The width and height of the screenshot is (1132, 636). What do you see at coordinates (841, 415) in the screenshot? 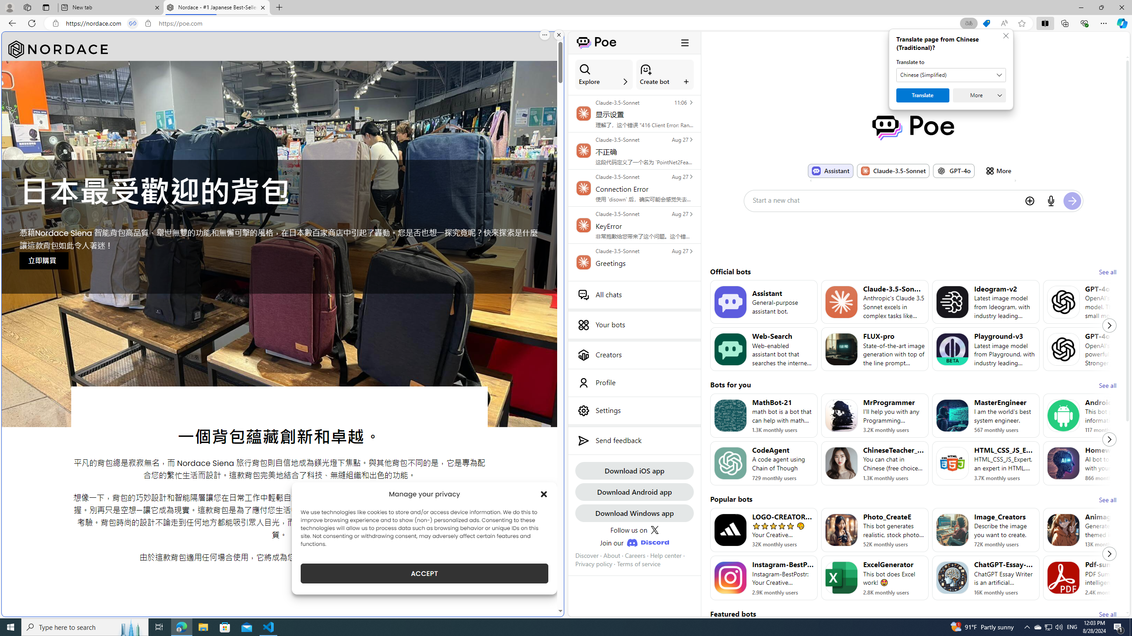
I see `Bot image for MrProgrammer` at bounding box center [841, 415].